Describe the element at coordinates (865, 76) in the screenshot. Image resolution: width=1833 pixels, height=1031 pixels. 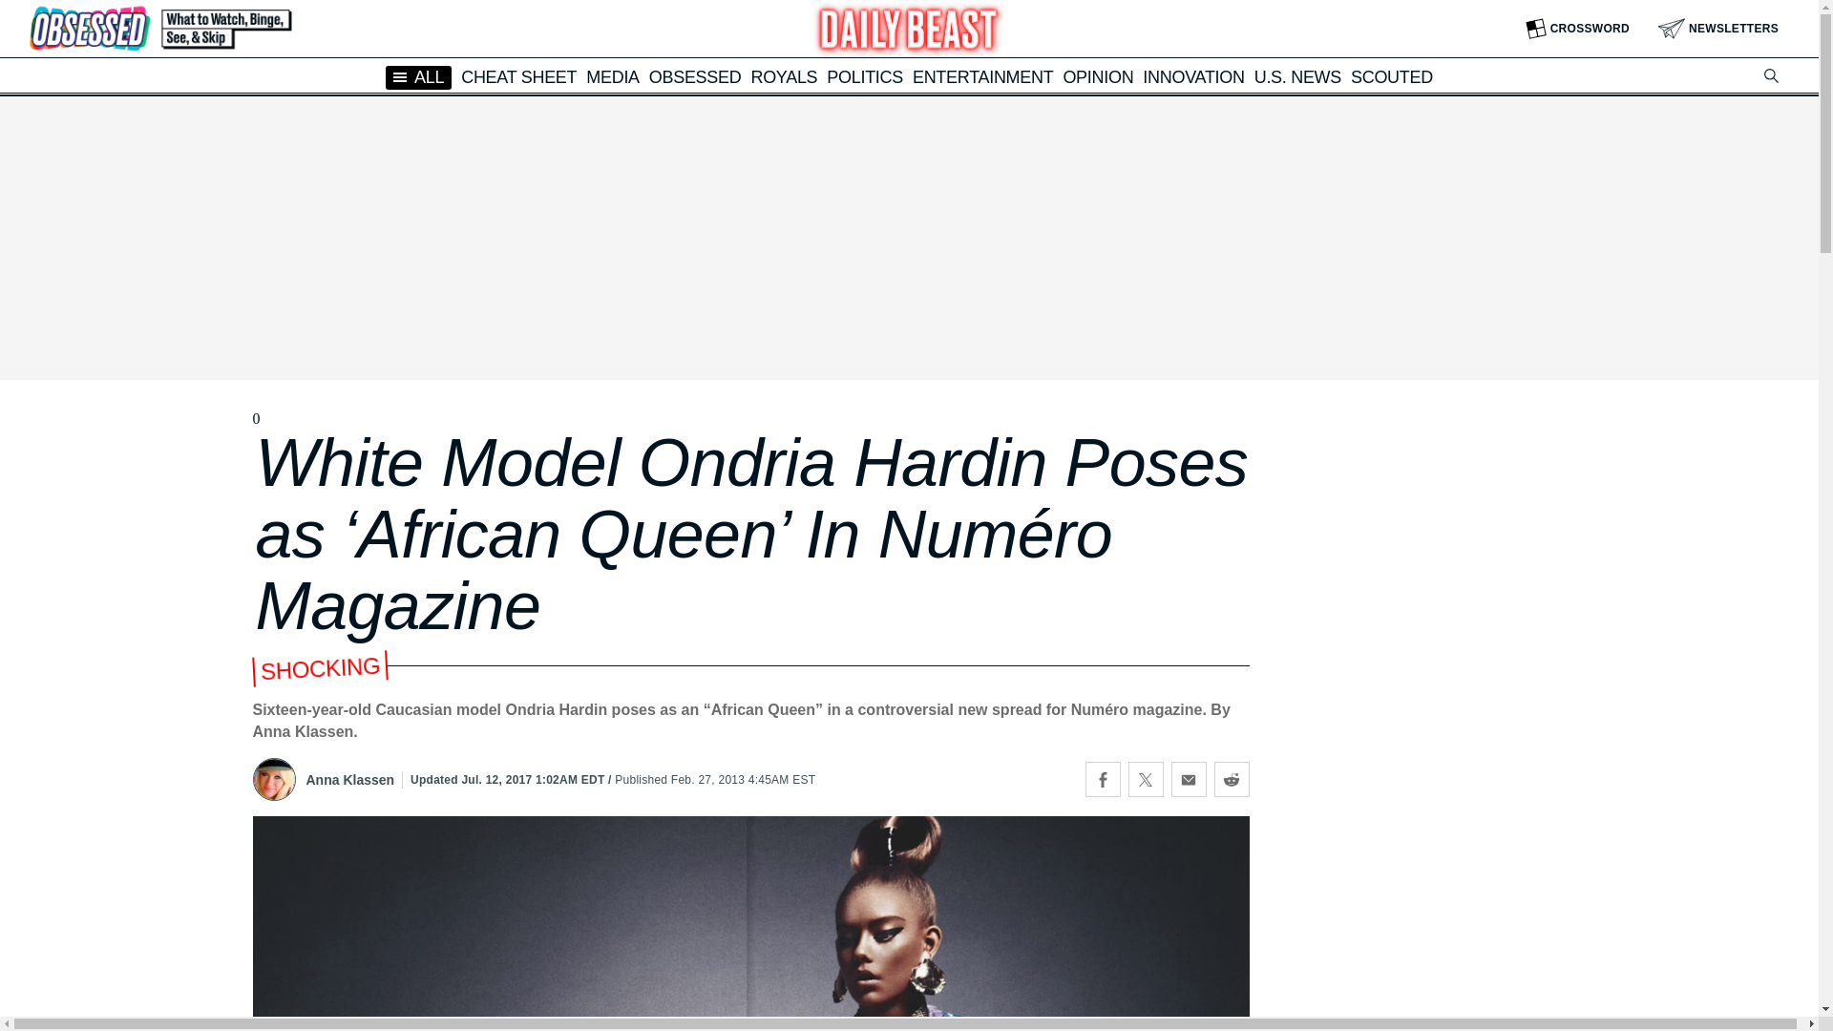
I see `POLITICS` at that location.